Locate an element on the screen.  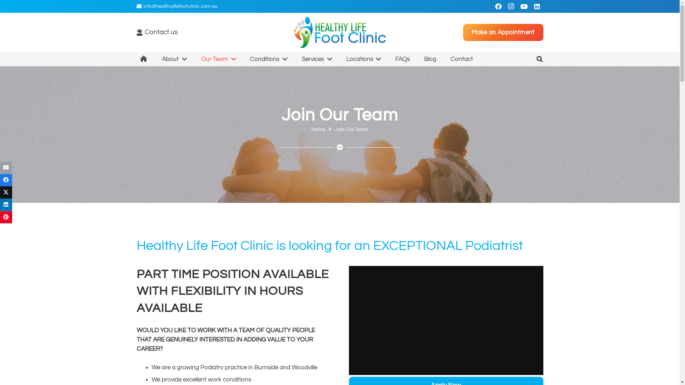
Burnside is located at coordinates (254, 252).